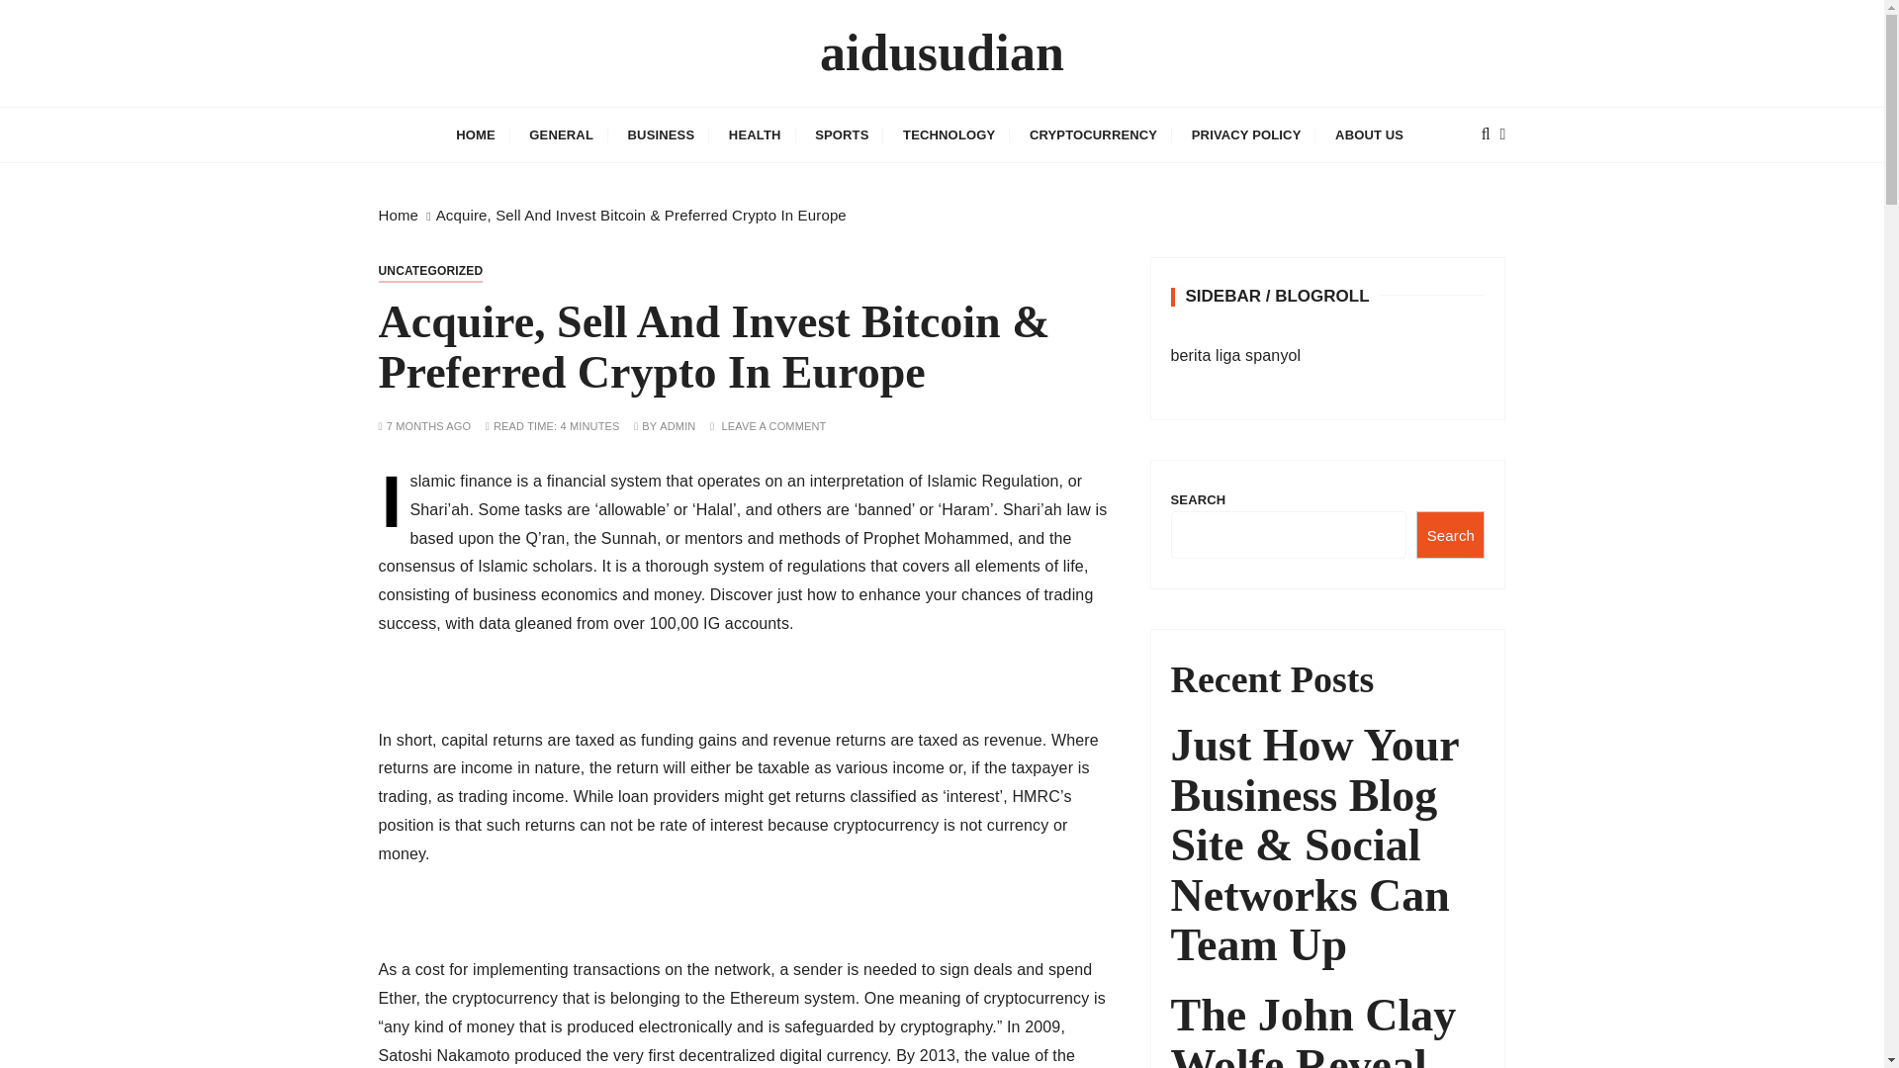 Image resolution: width=1899 pixels, height=1068 pixels. Describe the element at coordinates (1369, 134) in the screenshot. I see `ABOUT US` at that location.